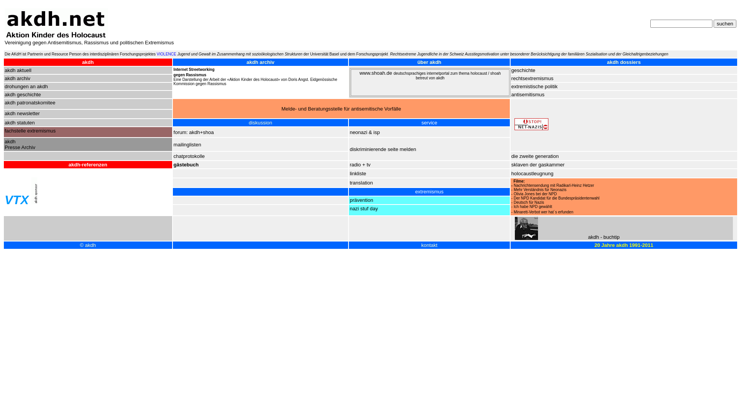 This screenshot has width=741, height=416. What do you see at coordinates (402, 149) in the screenshot?
I see `seite melden` at bounding box center [402, 149].